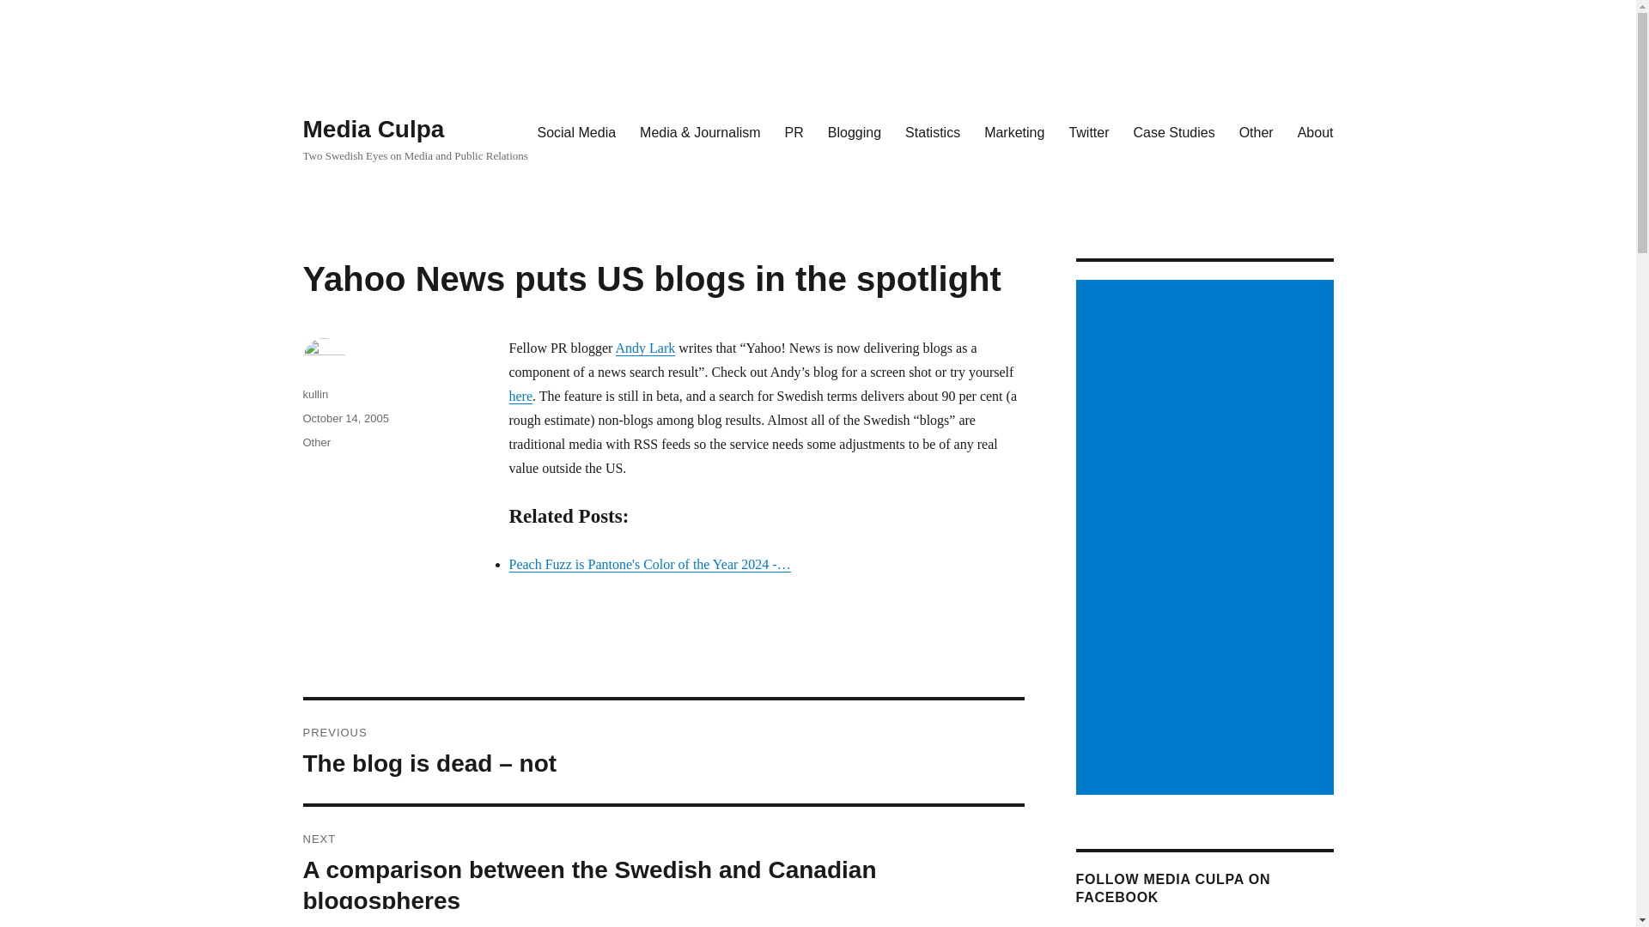  I want to click on FOLLOW MEDIA CULPA ON FACEBOOK, so click(1171, 888).